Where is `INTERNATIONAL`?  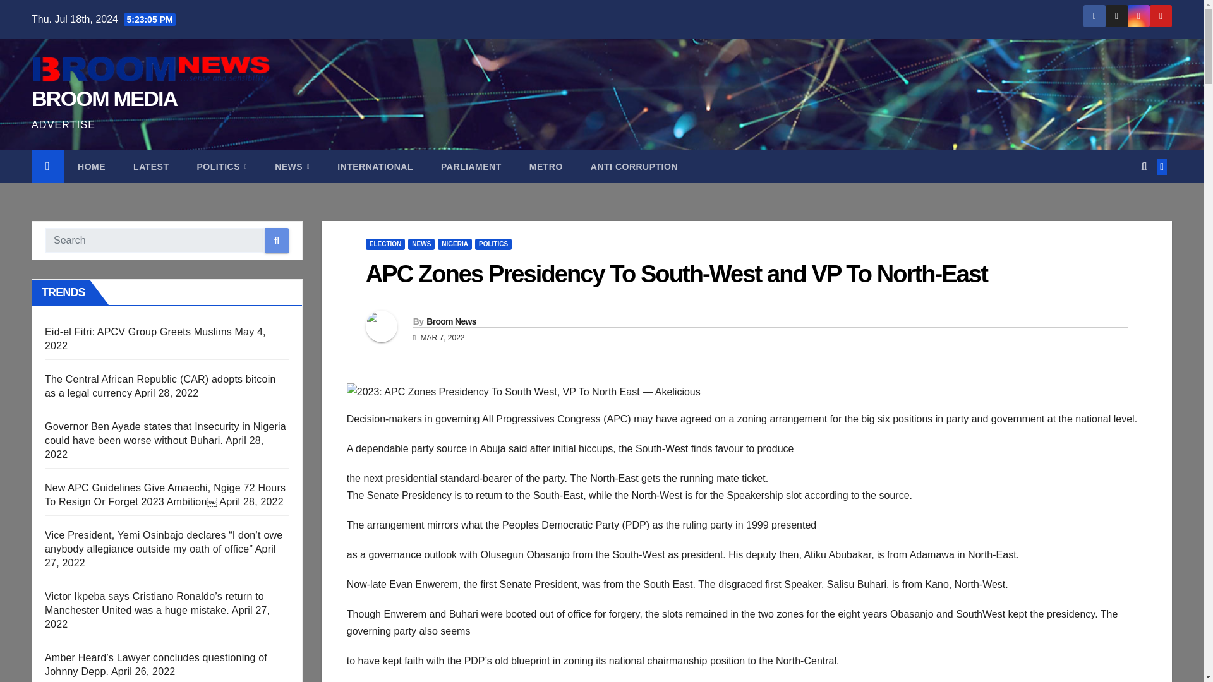
INTERNATIONAL is located at coordinates (375, 167).